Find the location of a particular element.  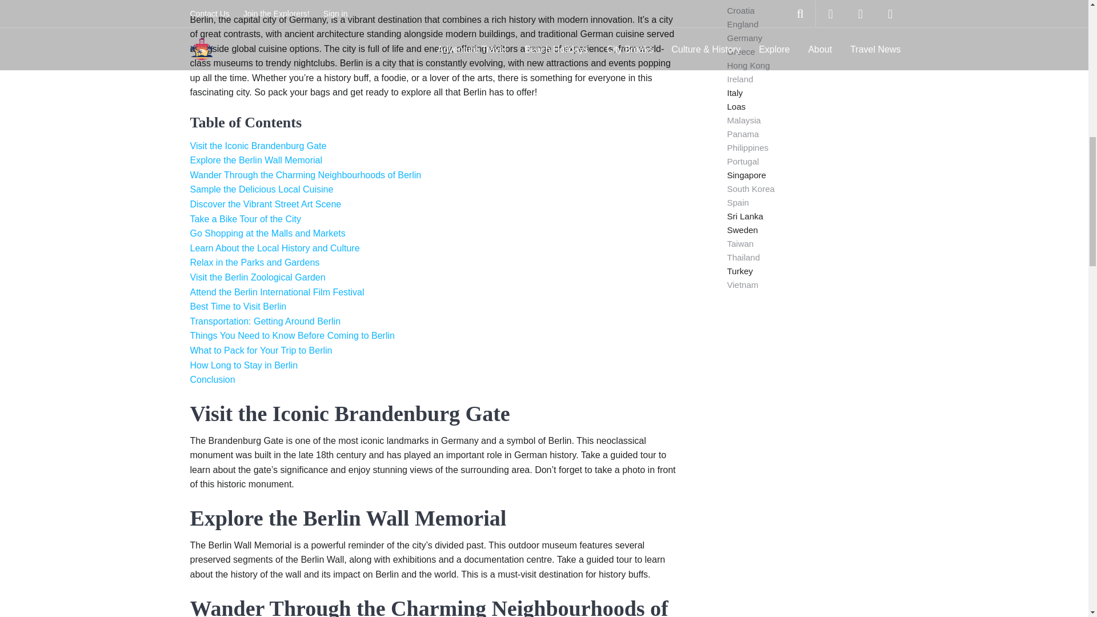

Take a Bike Tour of the City is located at coordinates (245, 219).